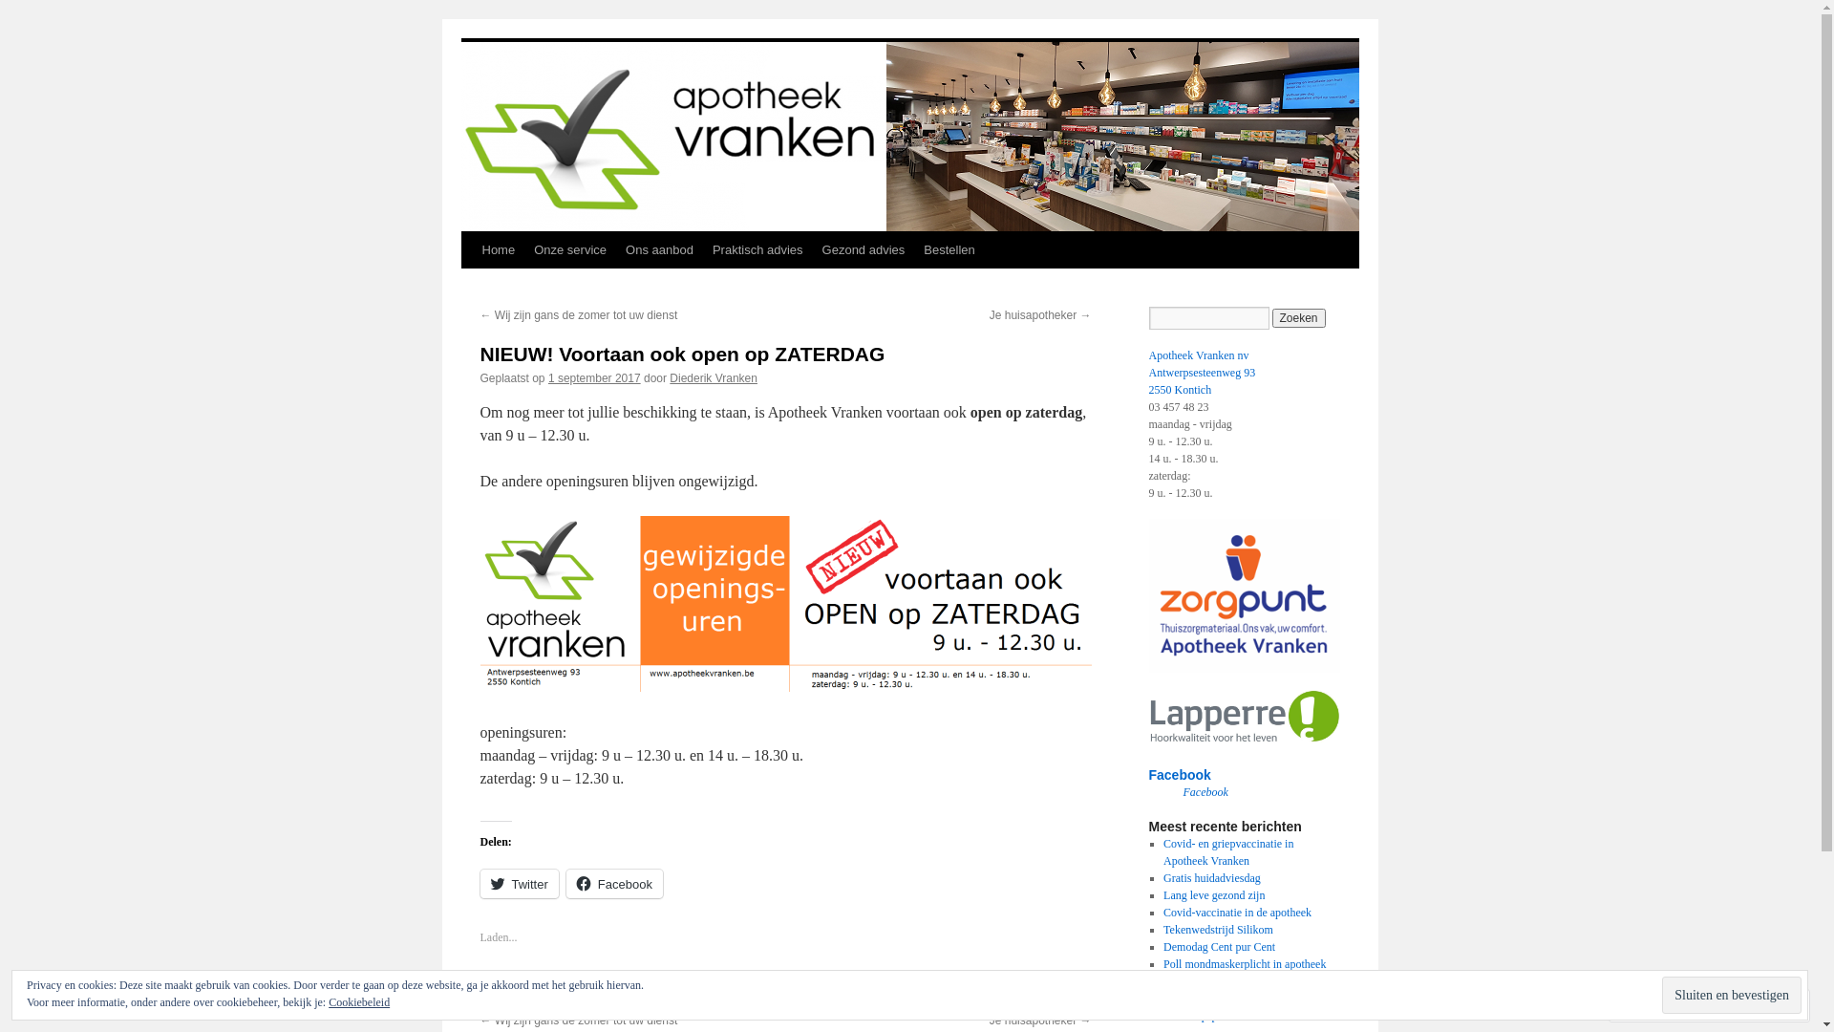  Describe the element at coordinates (1202, 1016) in the screenshot. I see `BIBS fopspenen` at that location.